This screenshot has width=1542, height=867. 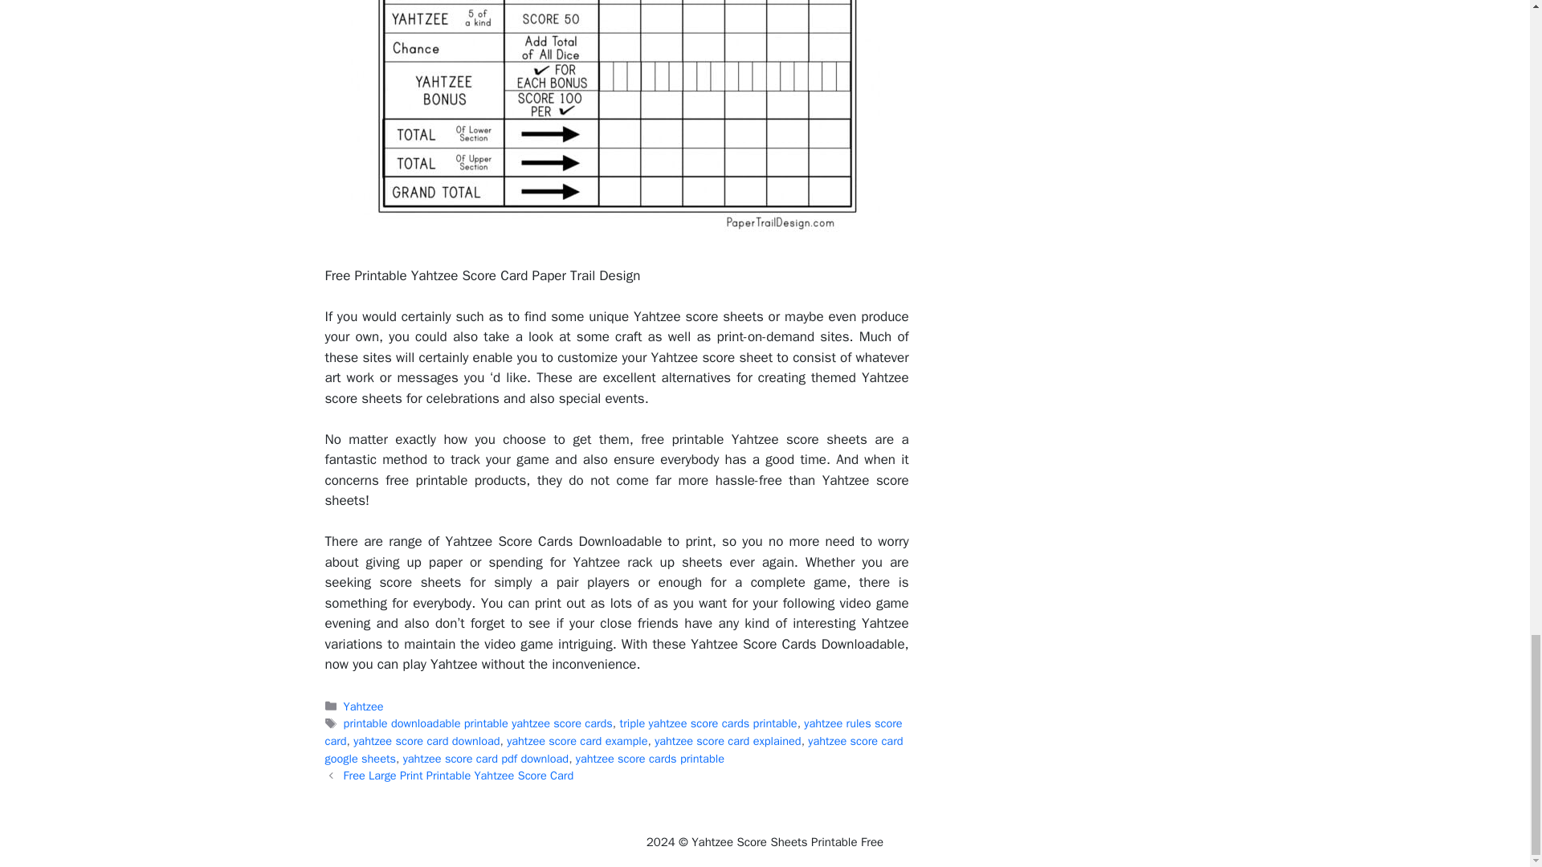 I want to click on yahtzee score cards printable, so click(x=650, y=758).